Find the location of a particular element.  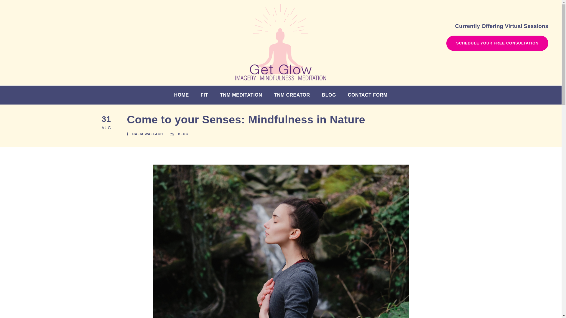

DALIA WALLACH is located at coordinates (147, 134).